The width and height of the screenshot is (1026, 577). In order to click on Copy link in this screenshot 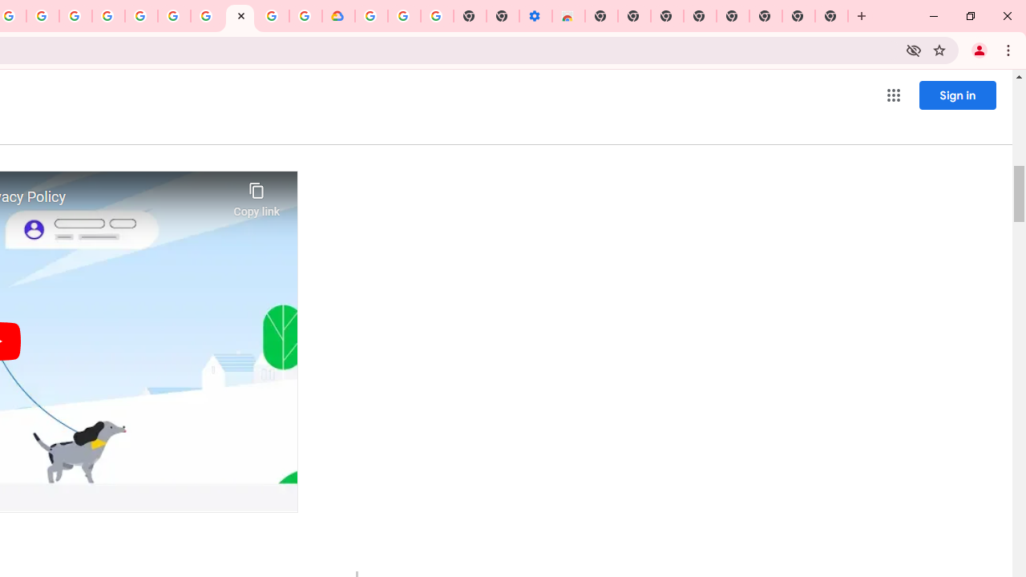, I will do `click(256, 196)`.